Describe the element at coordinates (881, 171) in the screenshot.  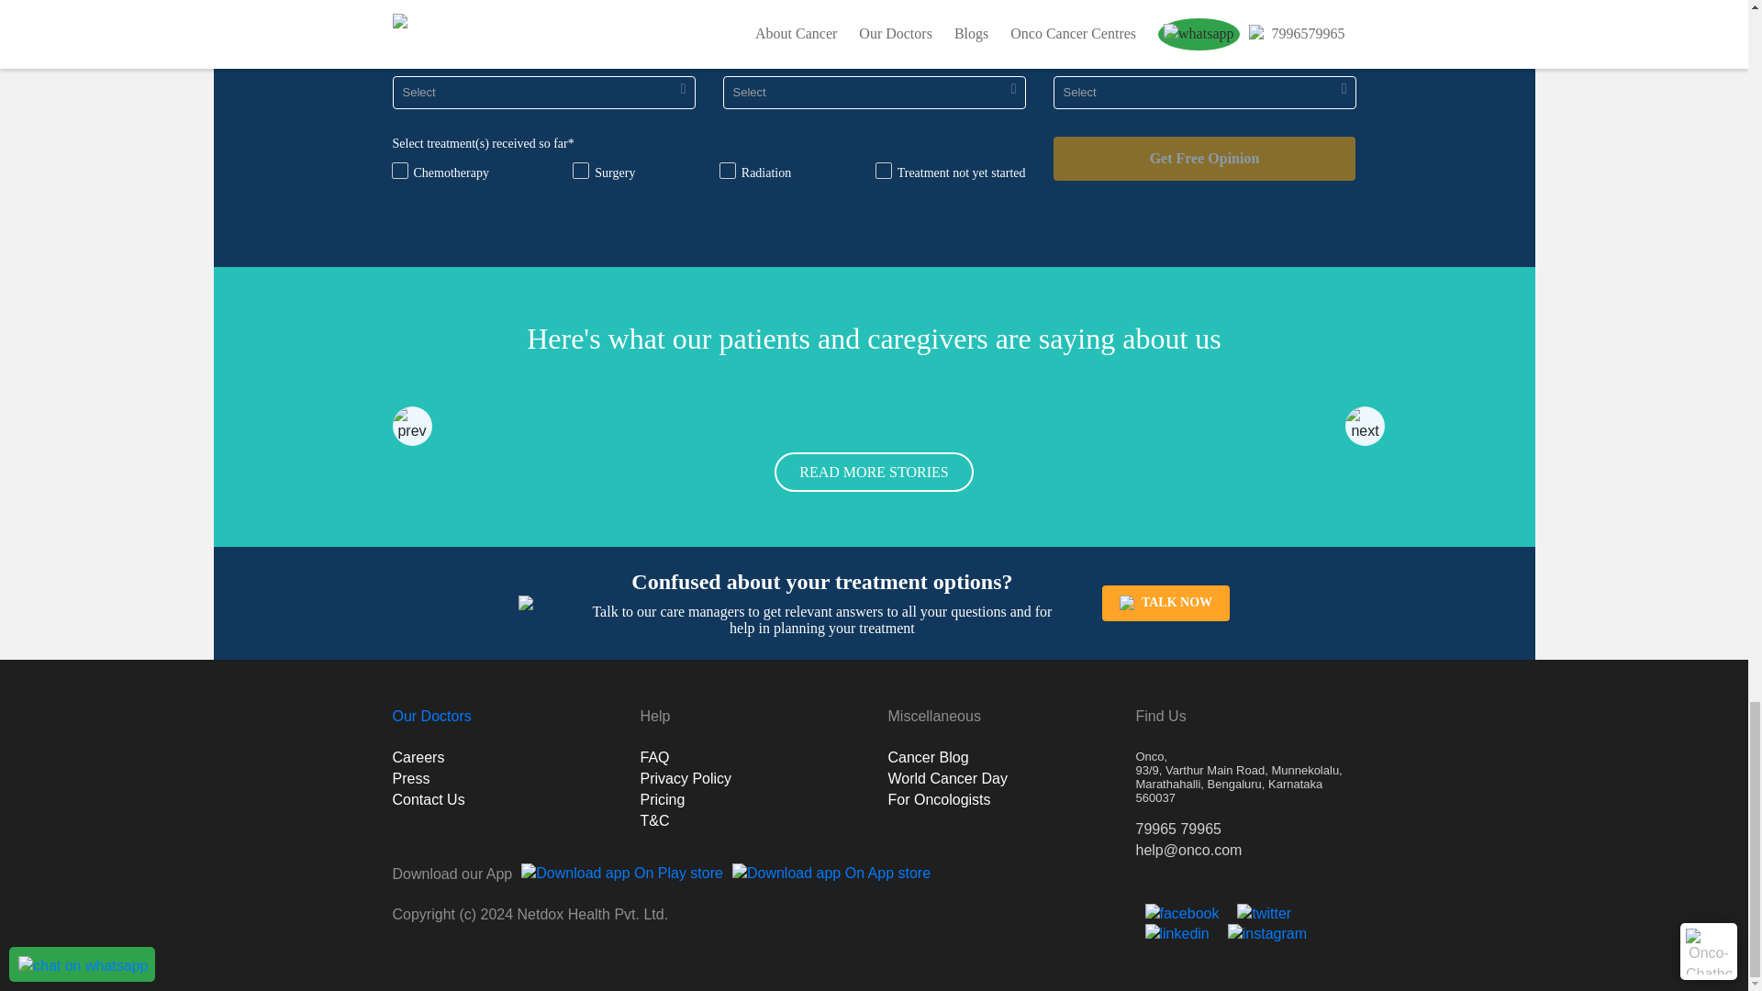
I see `on` at that location.